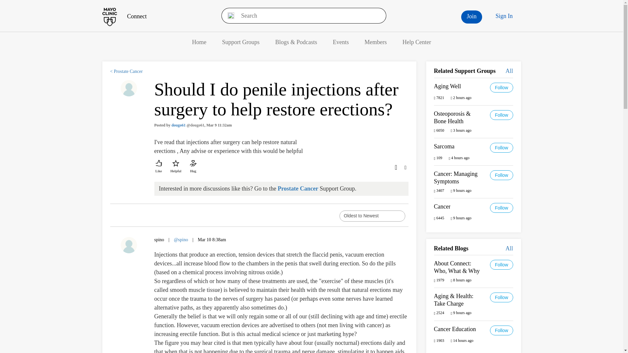 Image resolution: width=628 pixels, height=353 pixels. What do you see at coordinates (472, 17) in the screenshot?
I see `Join` at bounding box center [472, 17].